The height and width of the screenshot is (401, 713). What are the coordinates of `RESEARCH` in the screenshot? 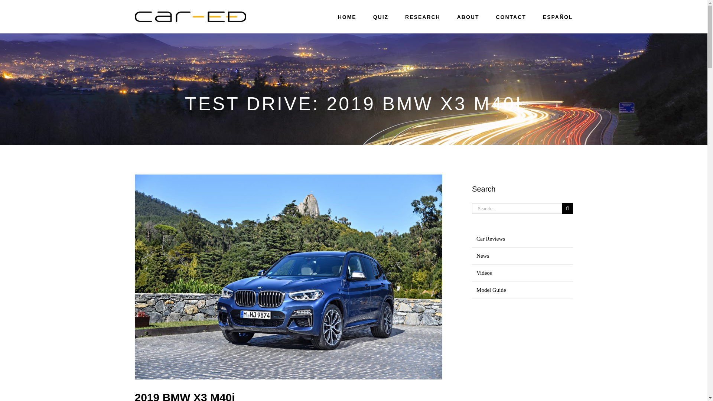 It's located at (423, 17).